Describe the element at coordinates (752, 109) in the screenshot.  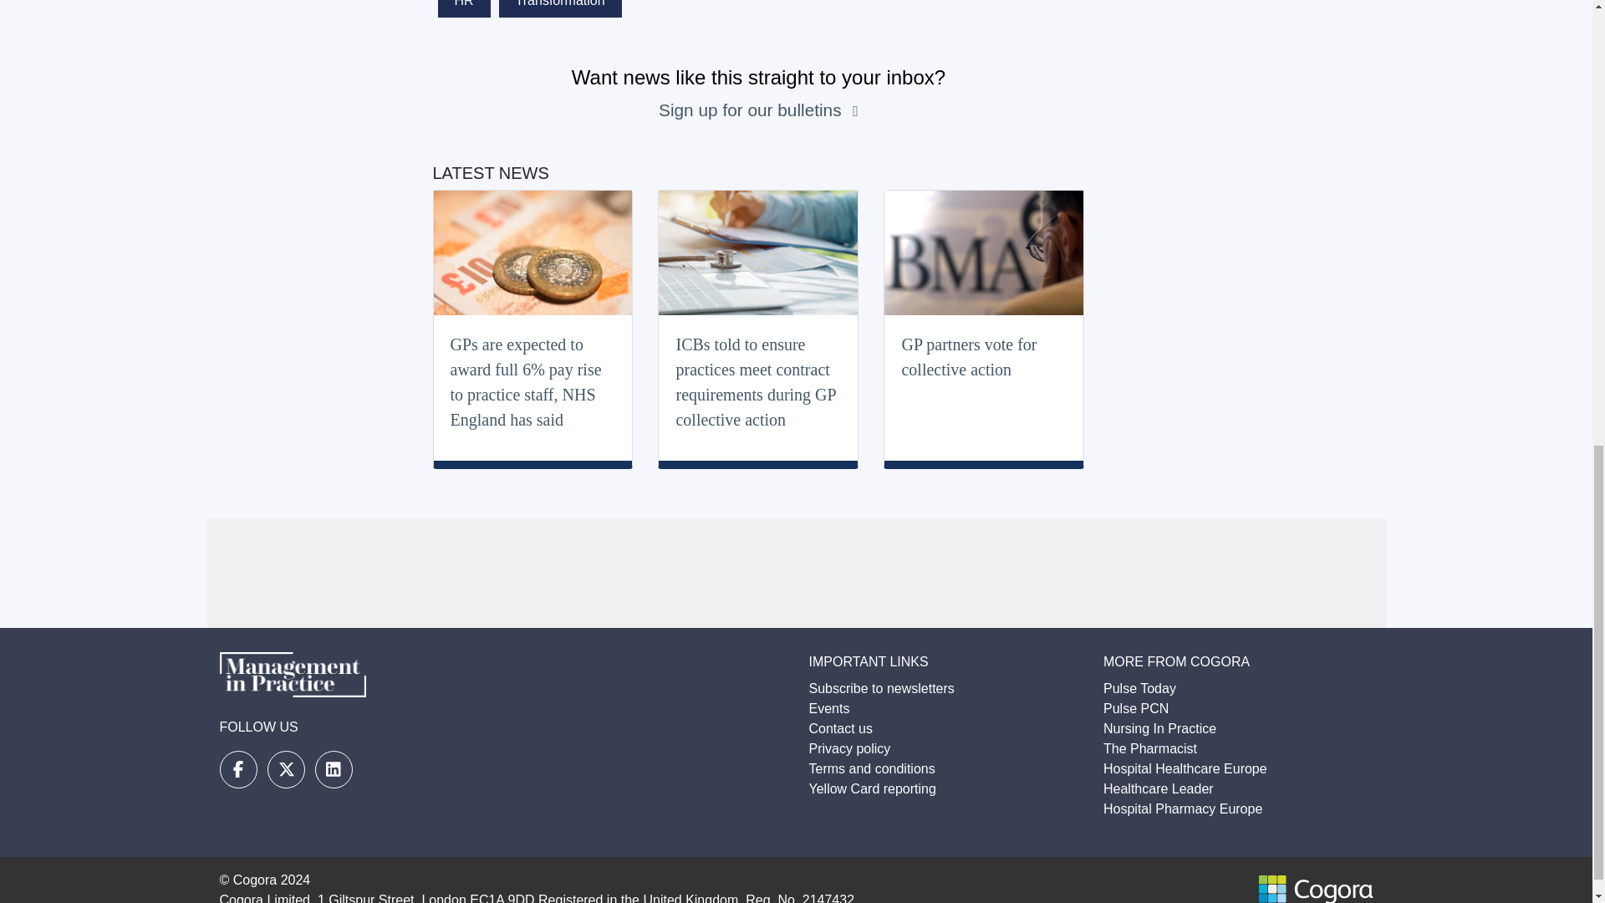
I see `Sign up for our bulletins` at that location.